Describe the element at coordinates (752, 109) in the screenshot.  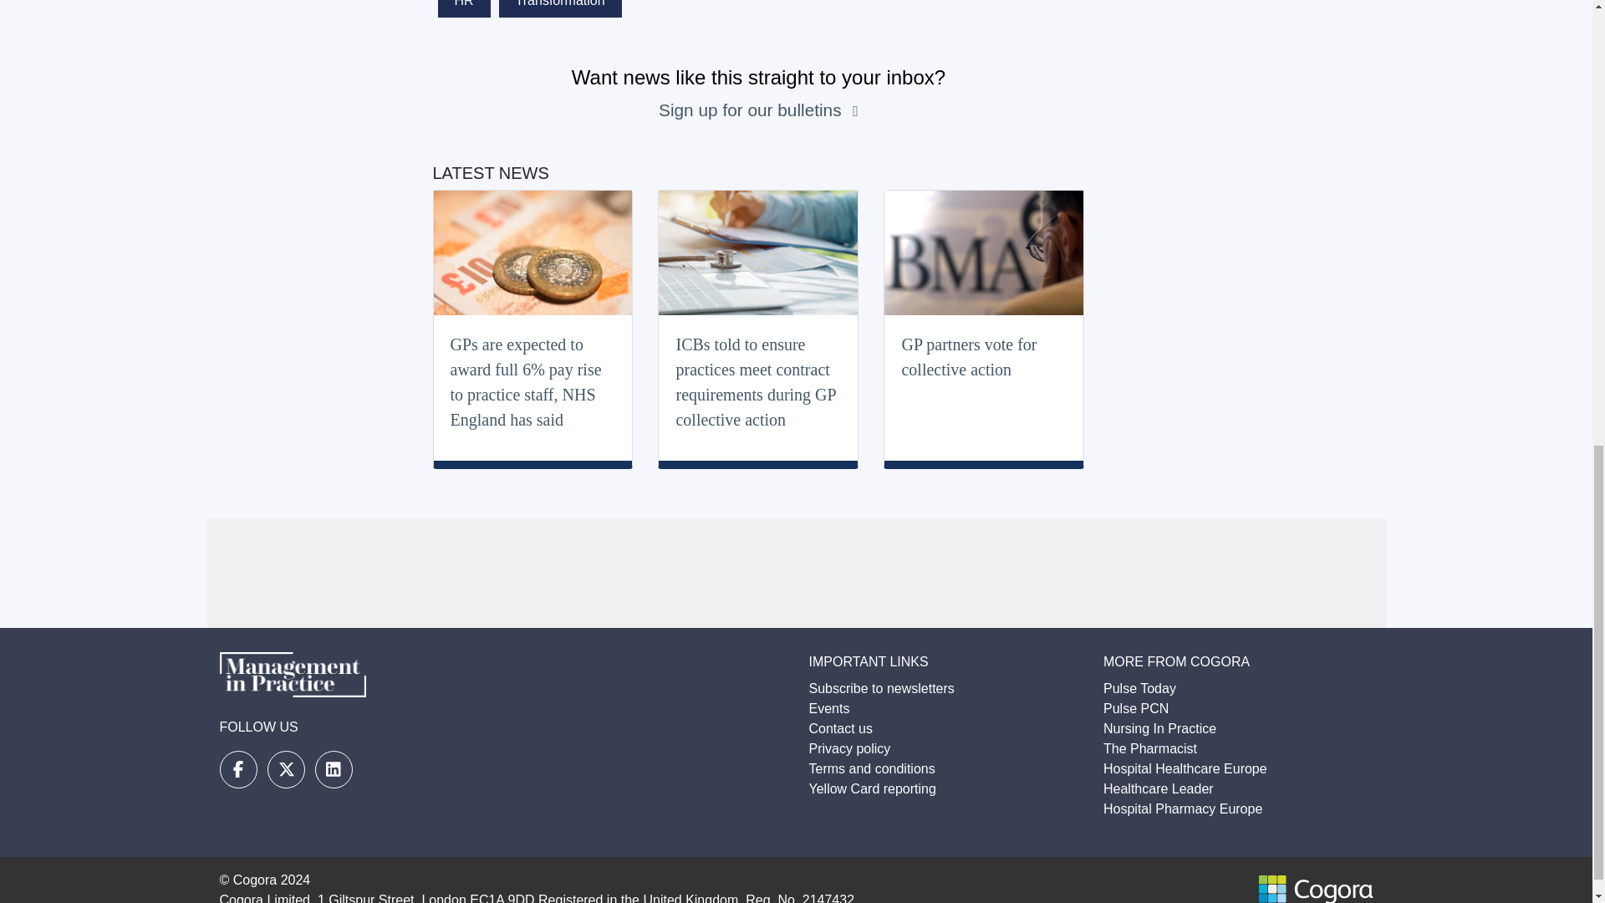
I see `Sign up for our bulletins` at that location.